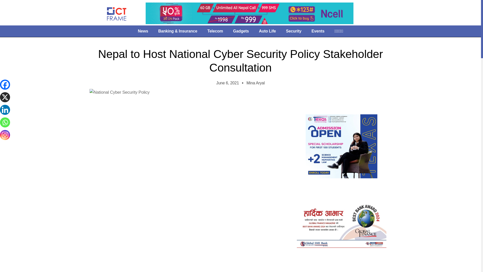 The image size is (483, 272). What do you see at coordinates (5, 122) in the screenshot?
I see `Whatsapp` at bounding box center [5, 122].